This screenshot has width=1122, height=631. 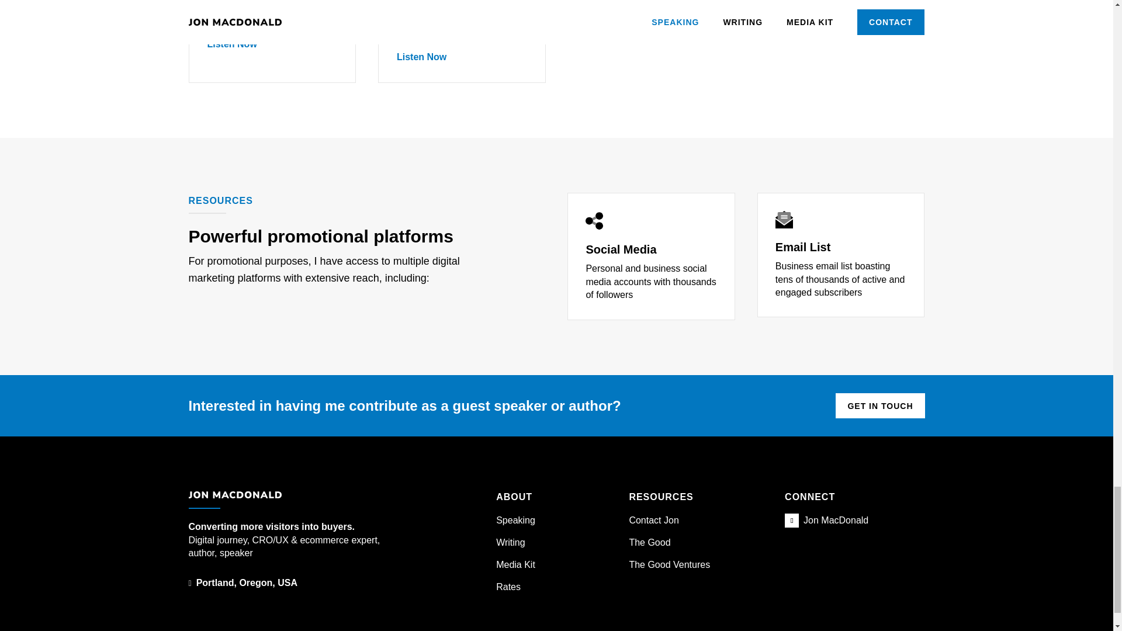 What do you see at coordinates (649, 542) in the screenshot?
I see `The Good` at bounding box center [649, 542].